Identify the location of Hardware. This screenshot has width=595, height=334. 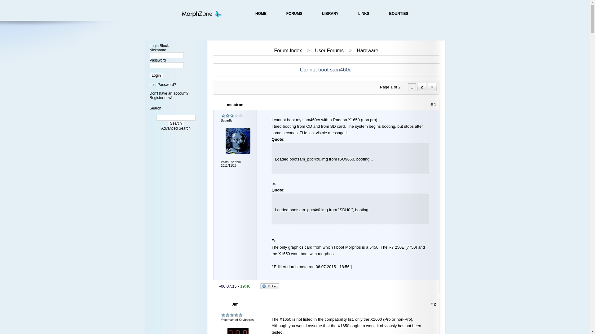
(367, 50).